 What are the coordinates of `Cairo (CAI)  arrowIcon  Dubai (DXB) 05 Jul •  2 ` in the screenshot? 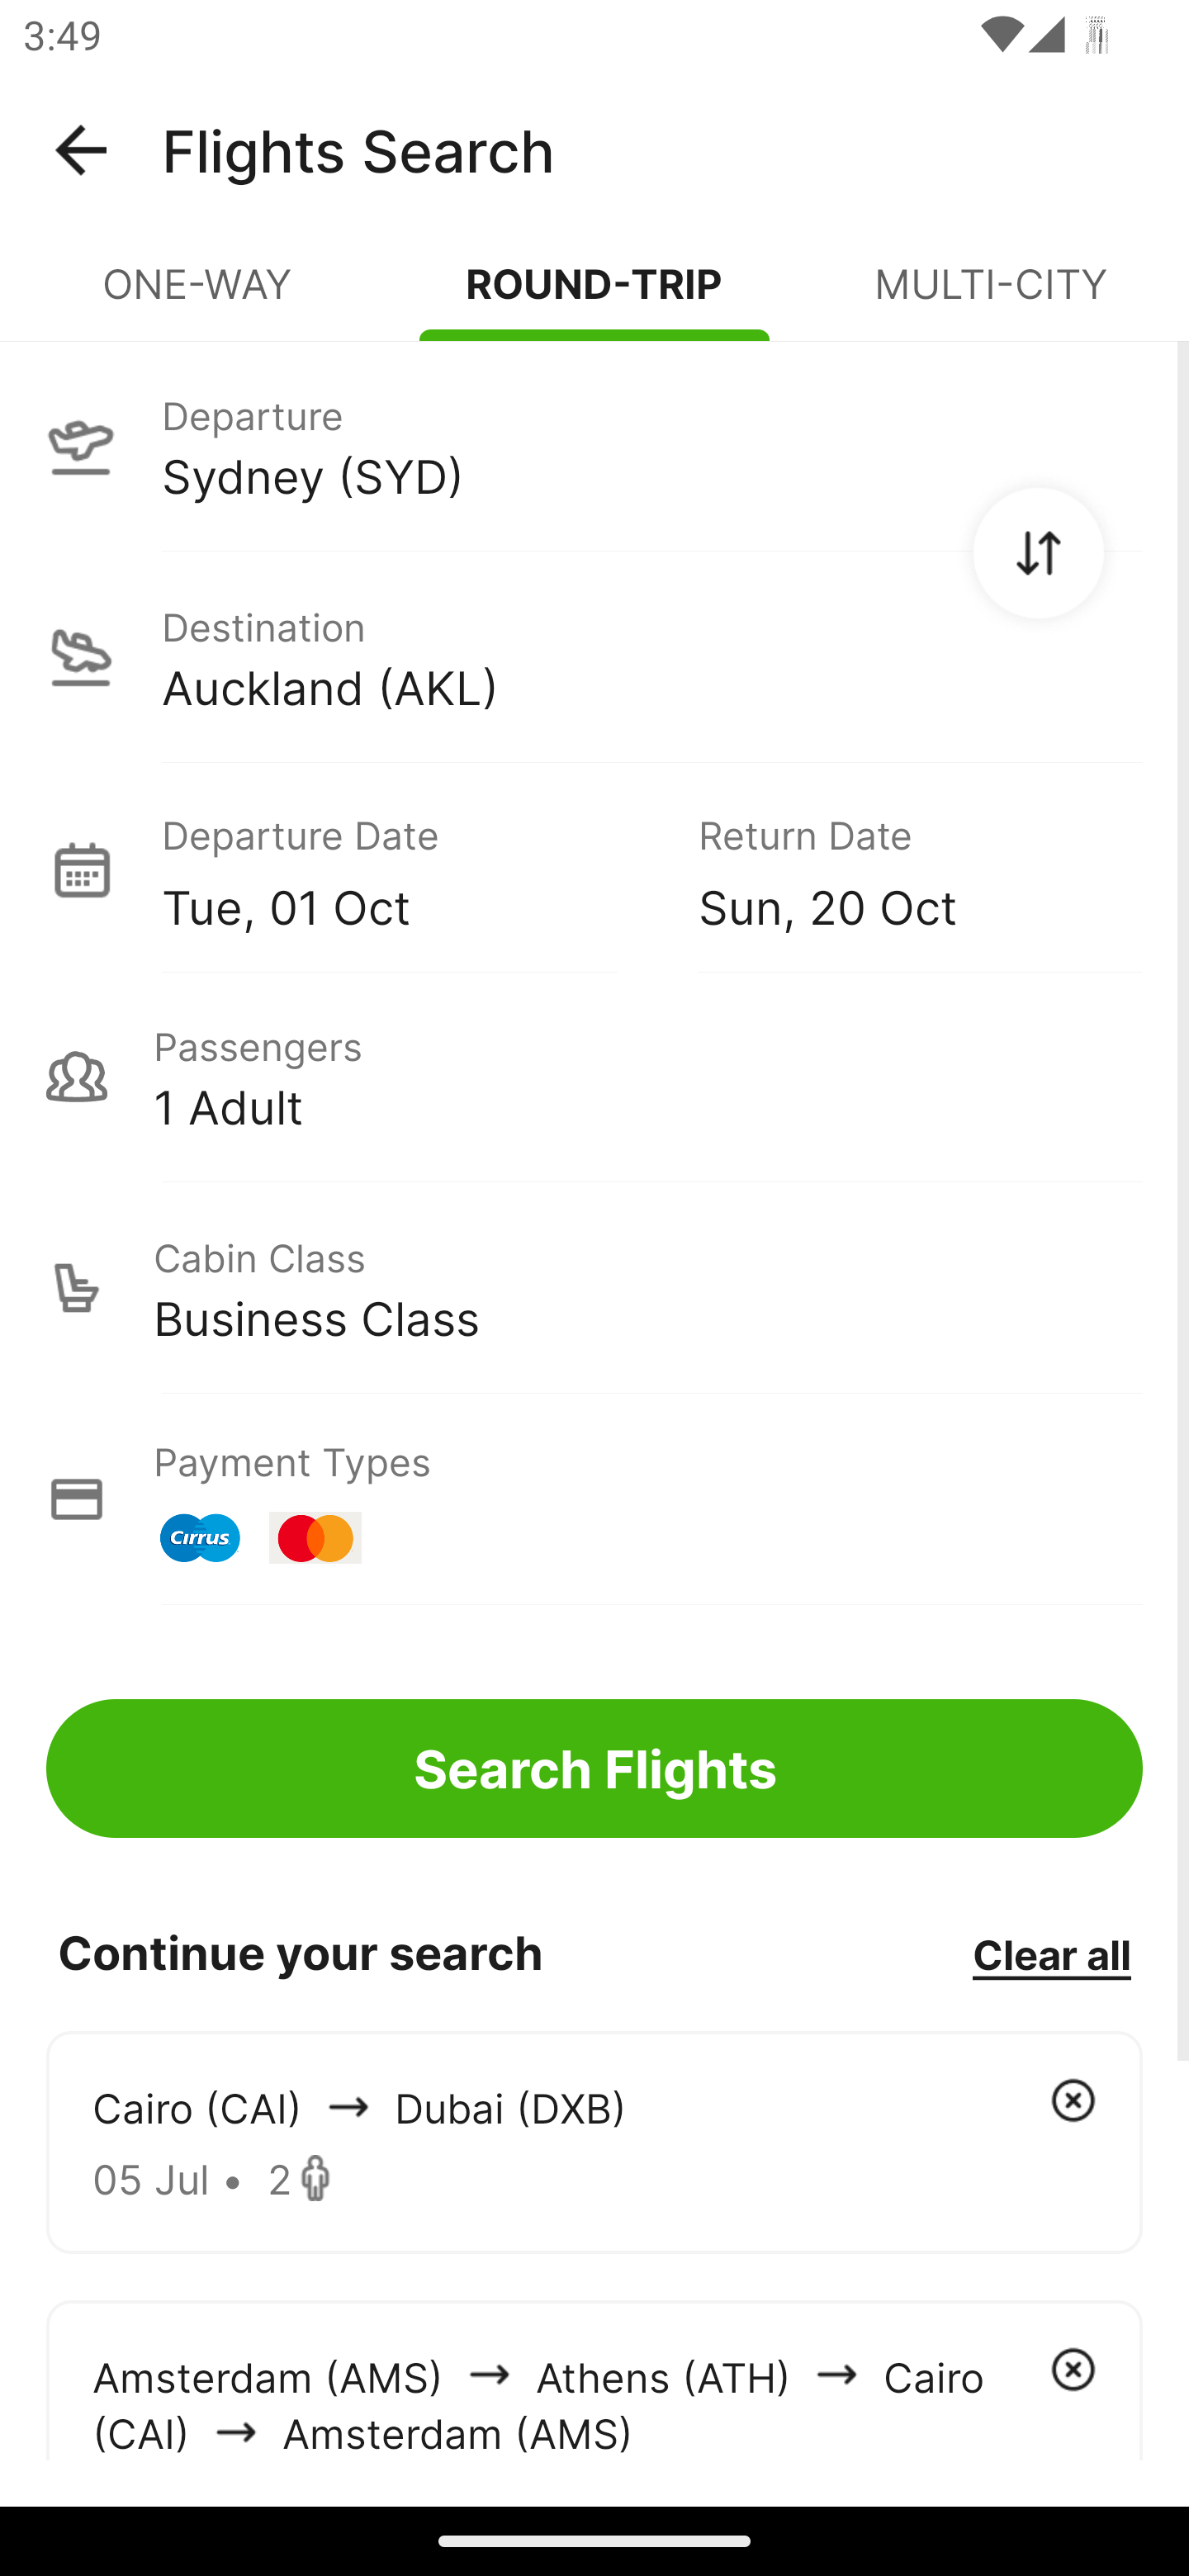 It's located at (594, 2142).